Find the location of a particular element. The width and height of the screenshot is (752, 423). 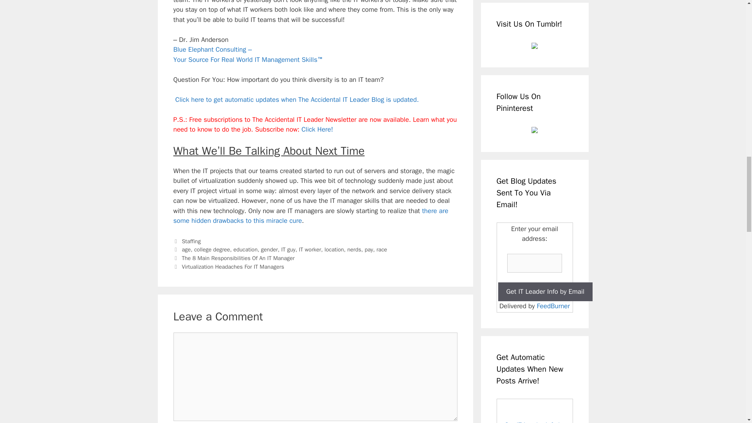

education is located at coordinates (245, 249).